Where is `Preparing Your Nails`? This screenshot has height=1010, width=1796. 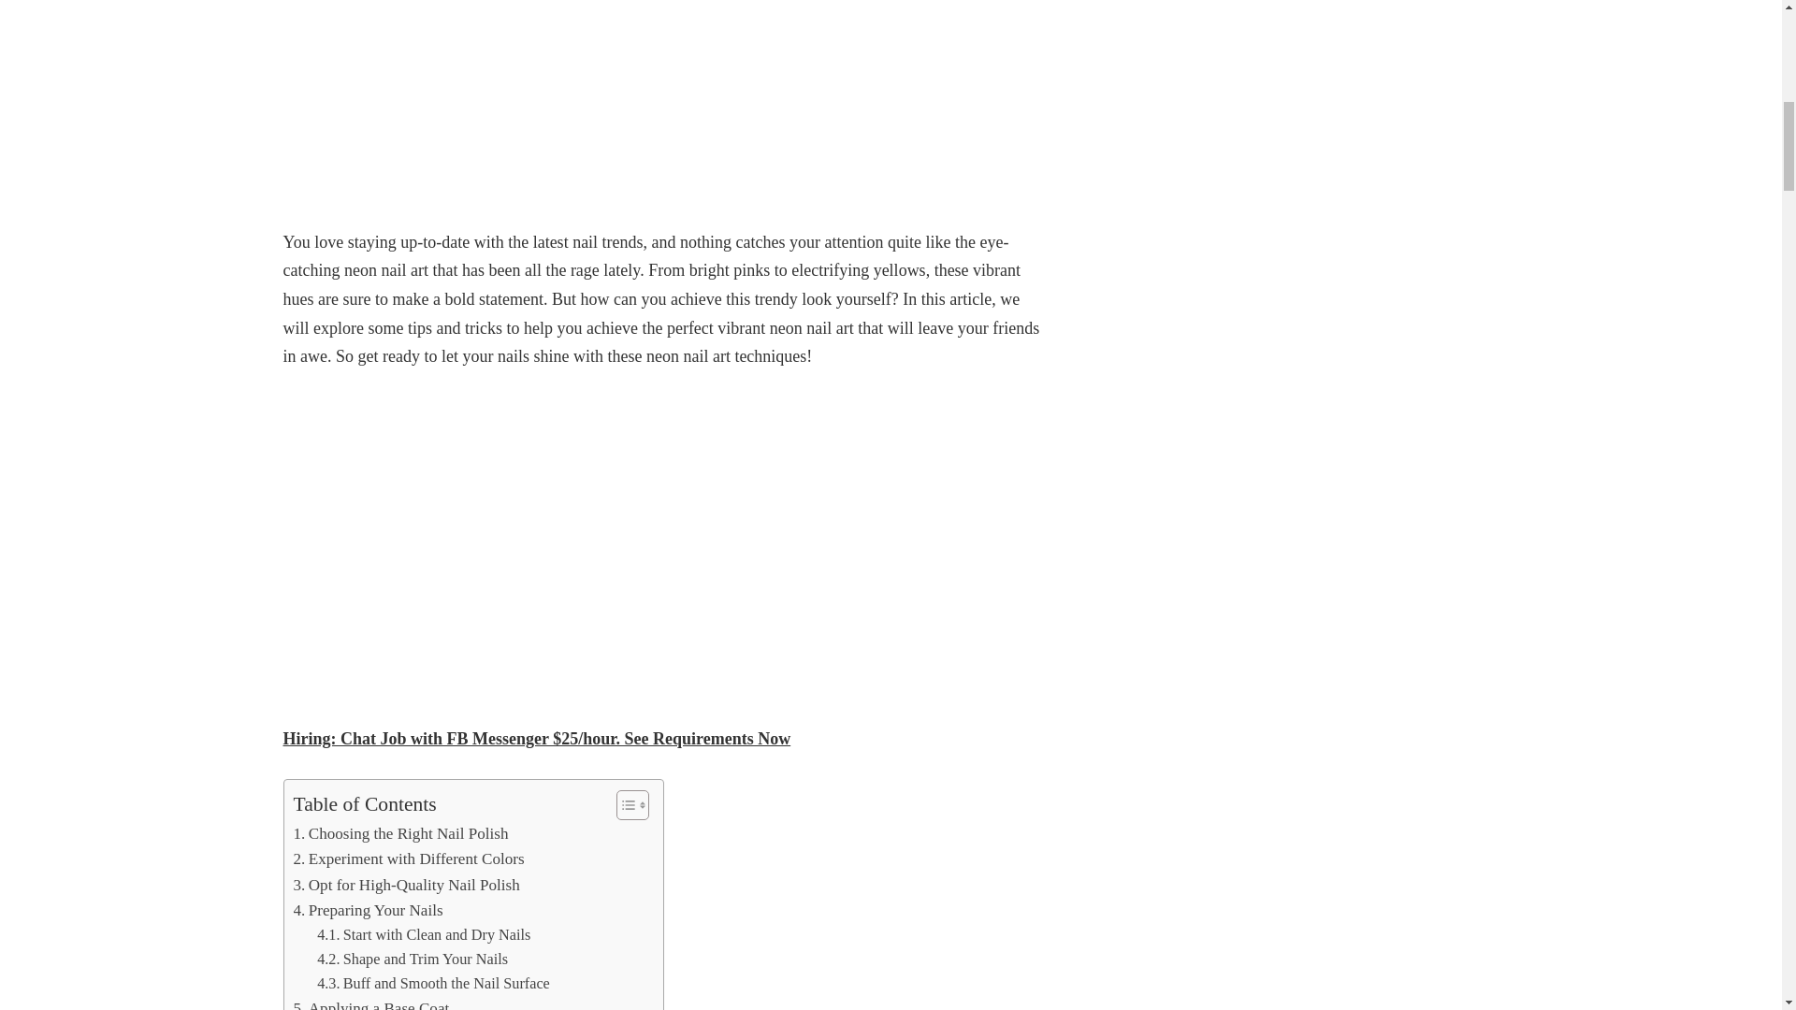
Preparing Your Nails is located at coordinates (369, 911).